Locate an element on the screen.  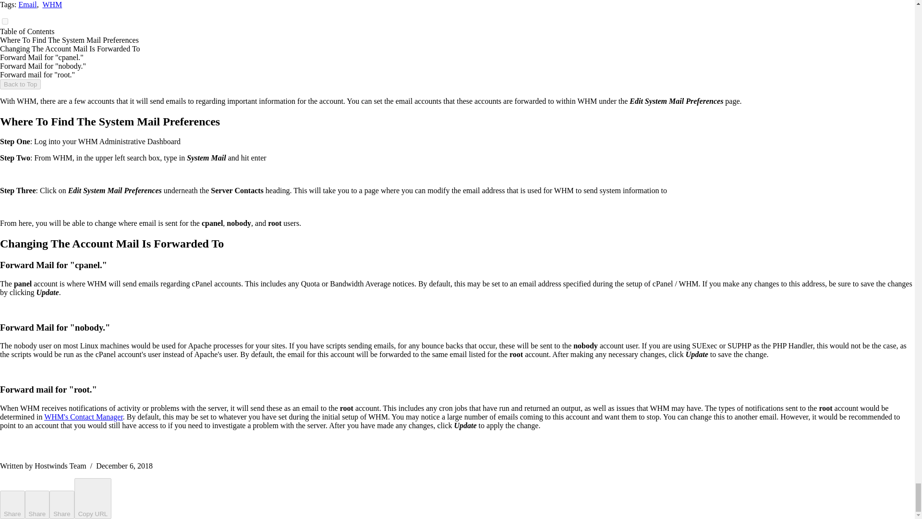
Email is located at coordinates (27, 5).